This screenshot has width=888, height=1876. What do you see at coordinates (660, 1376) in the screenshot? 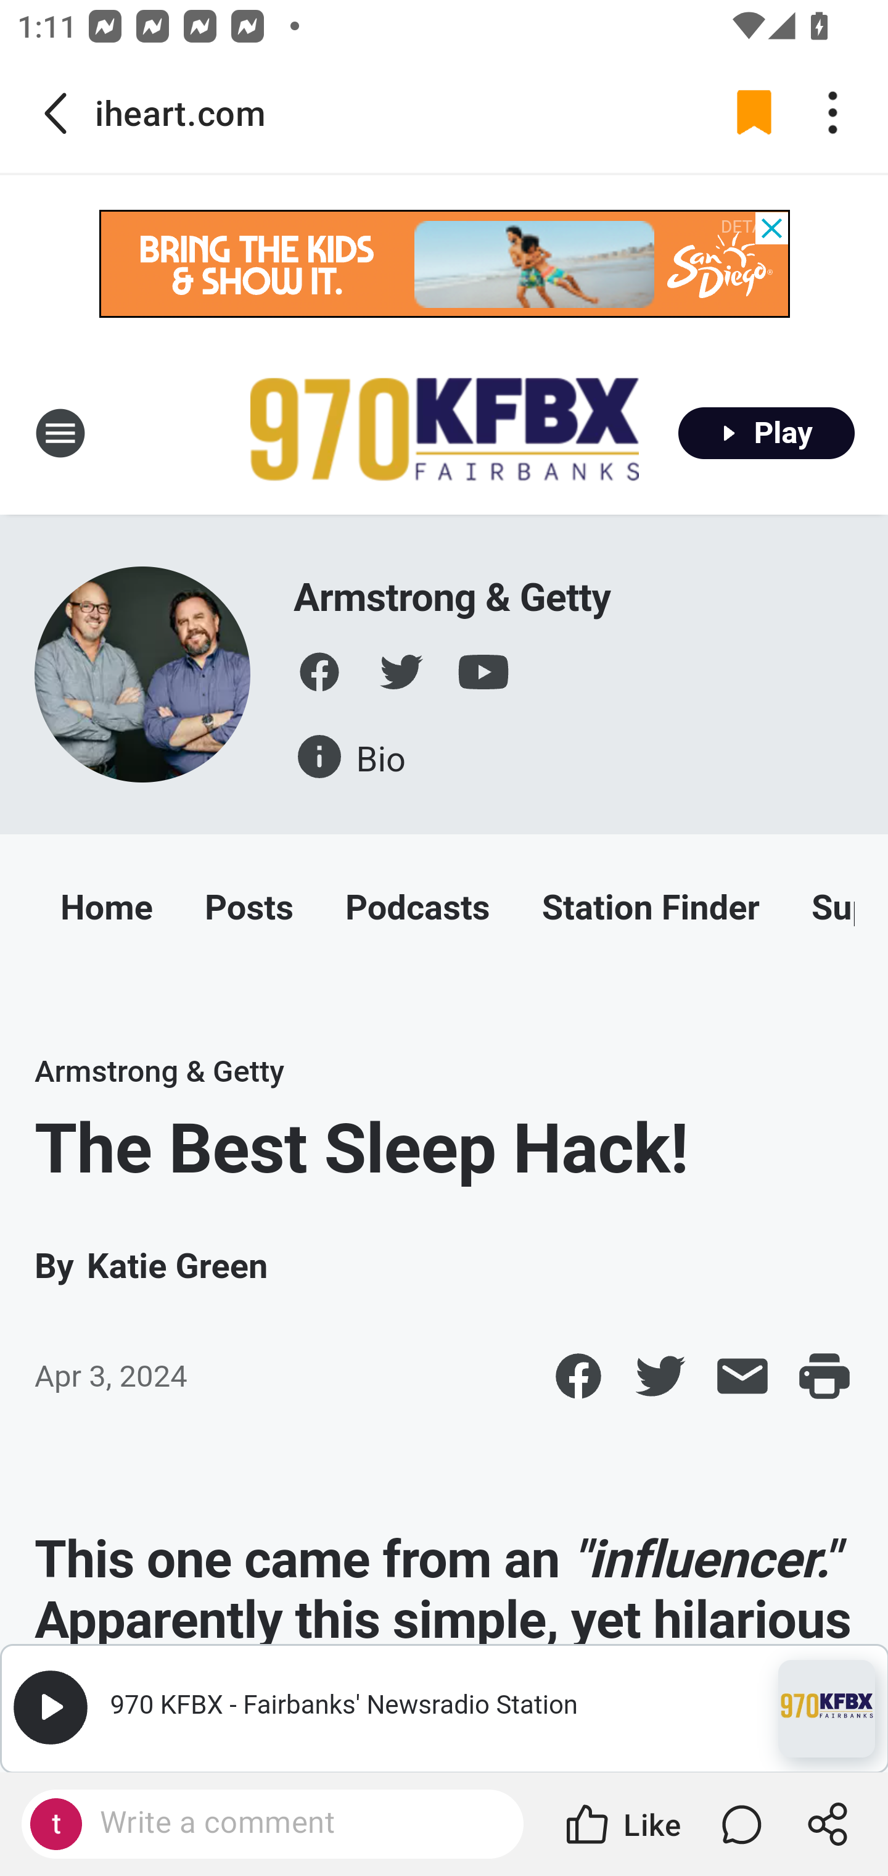
I see `Share this page on Twitter` at bounding box center [660, 1376].